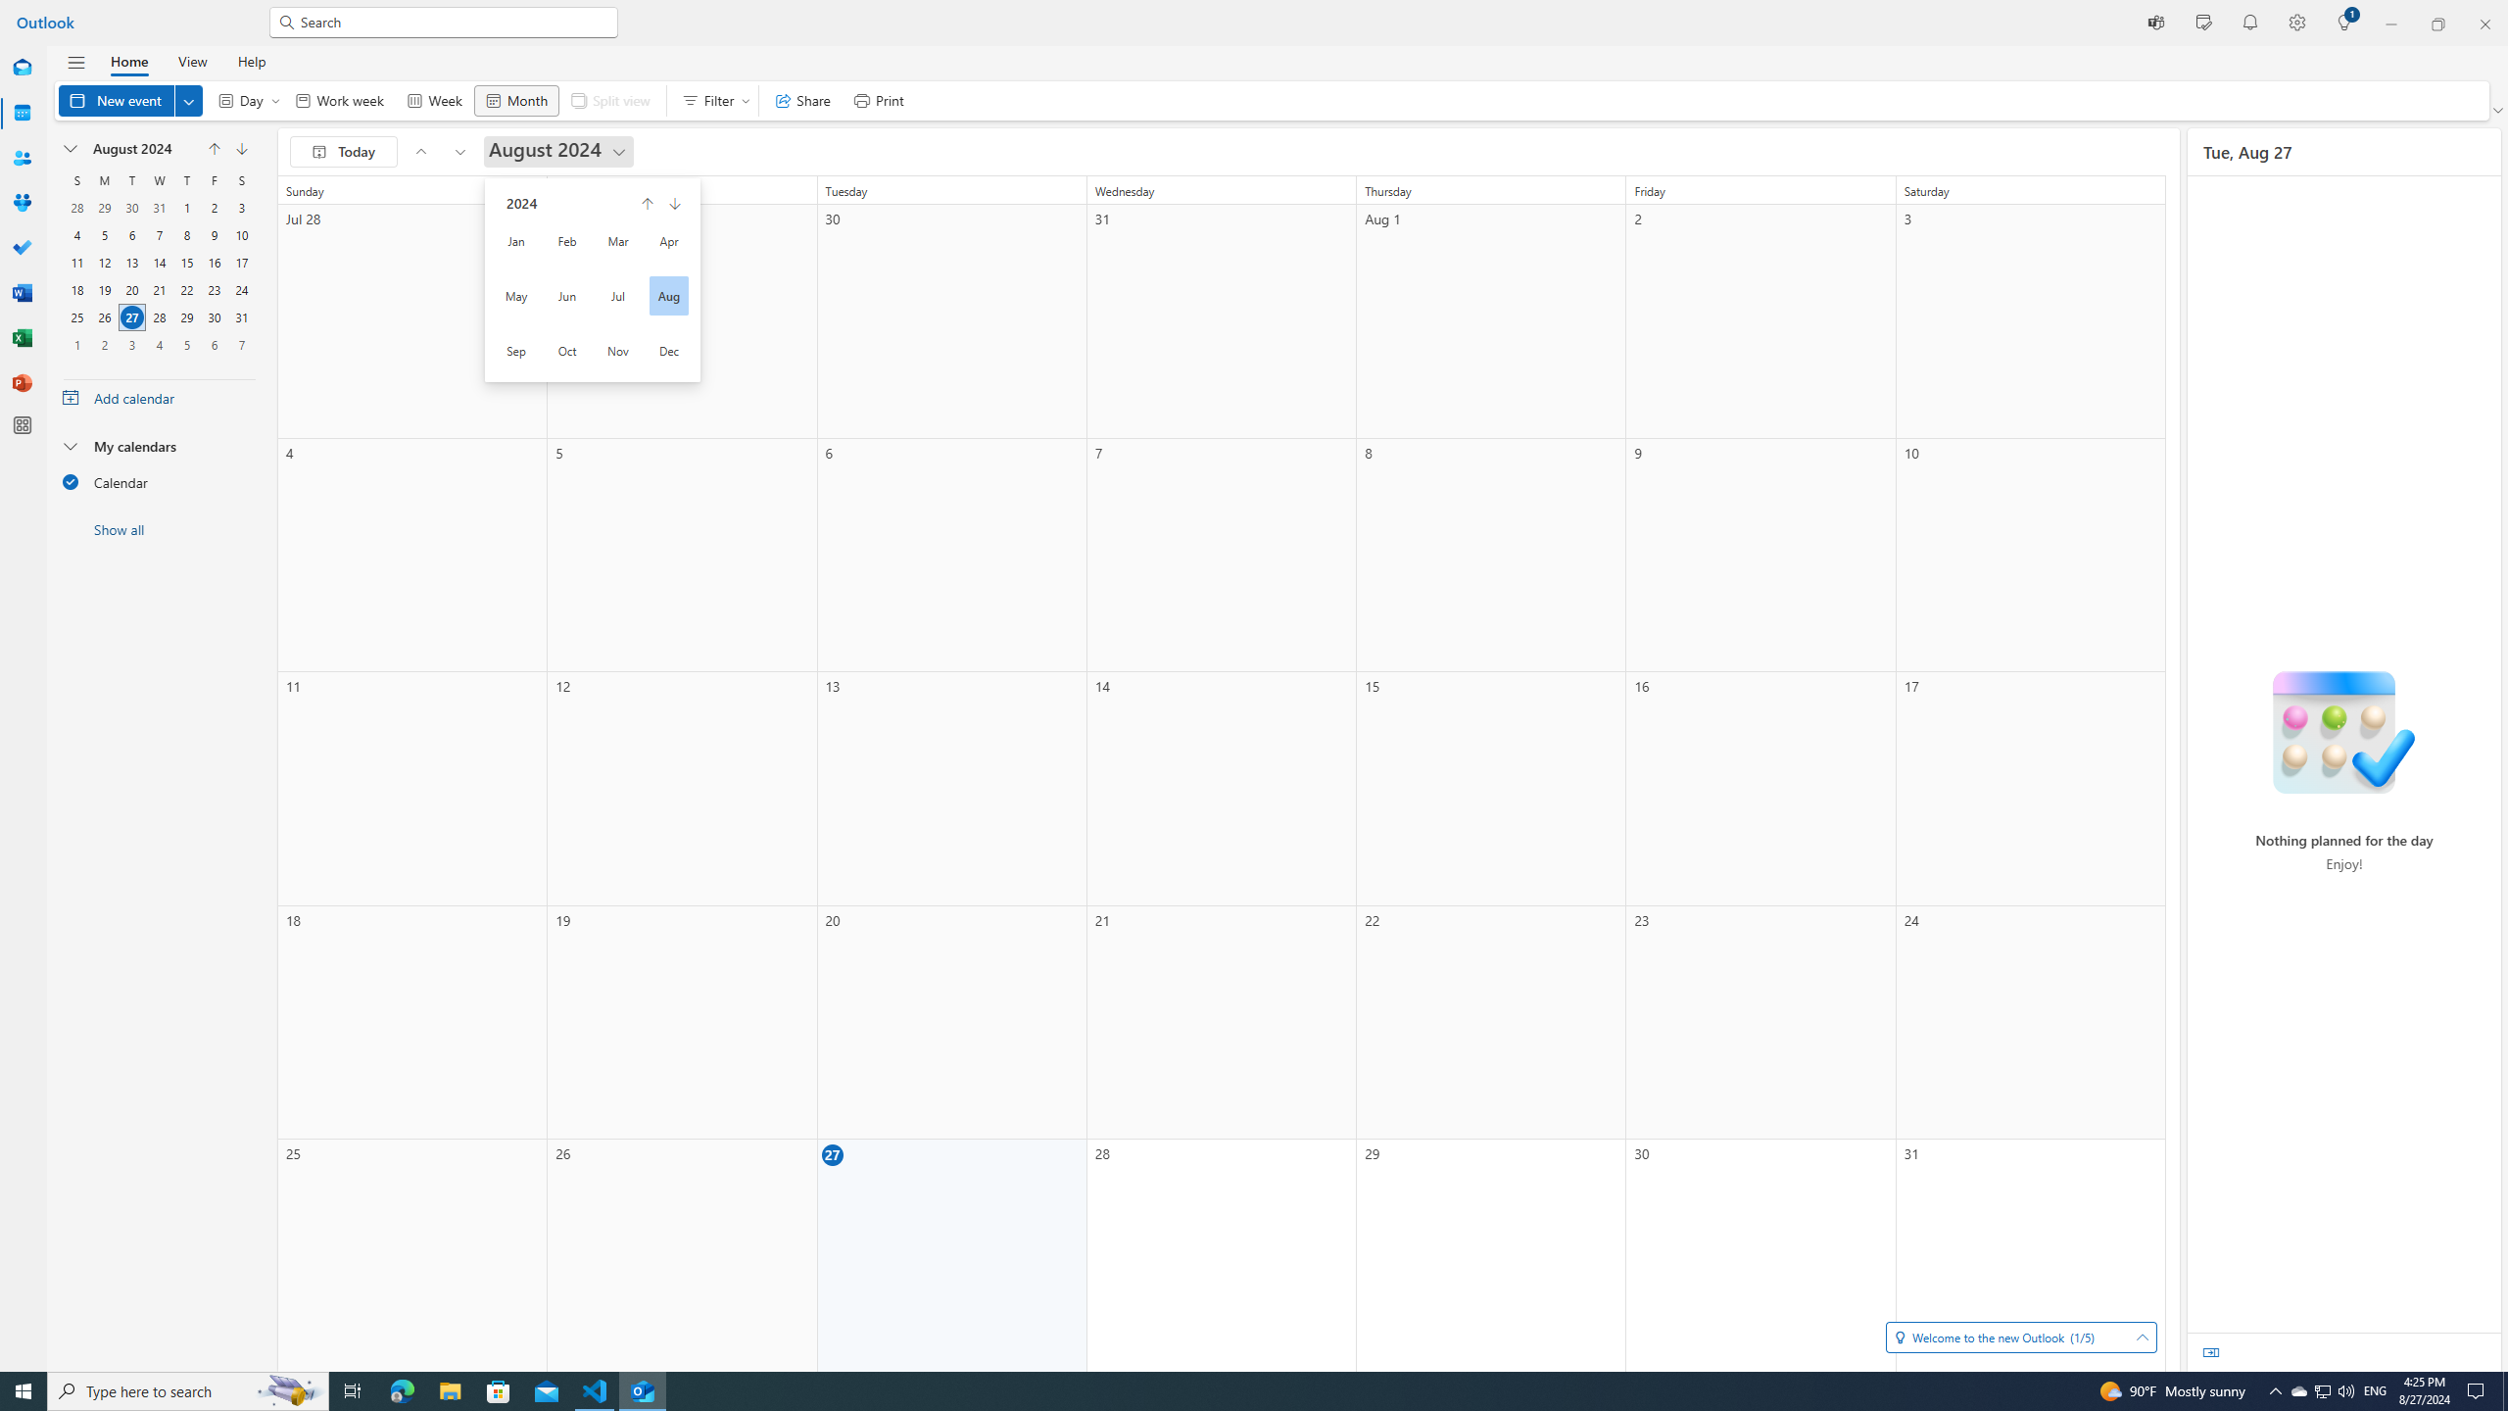 Image resolution: width=2508 pixels, height=1411 pixels. I want to click on 2, September, 2024, so click(104, 345).